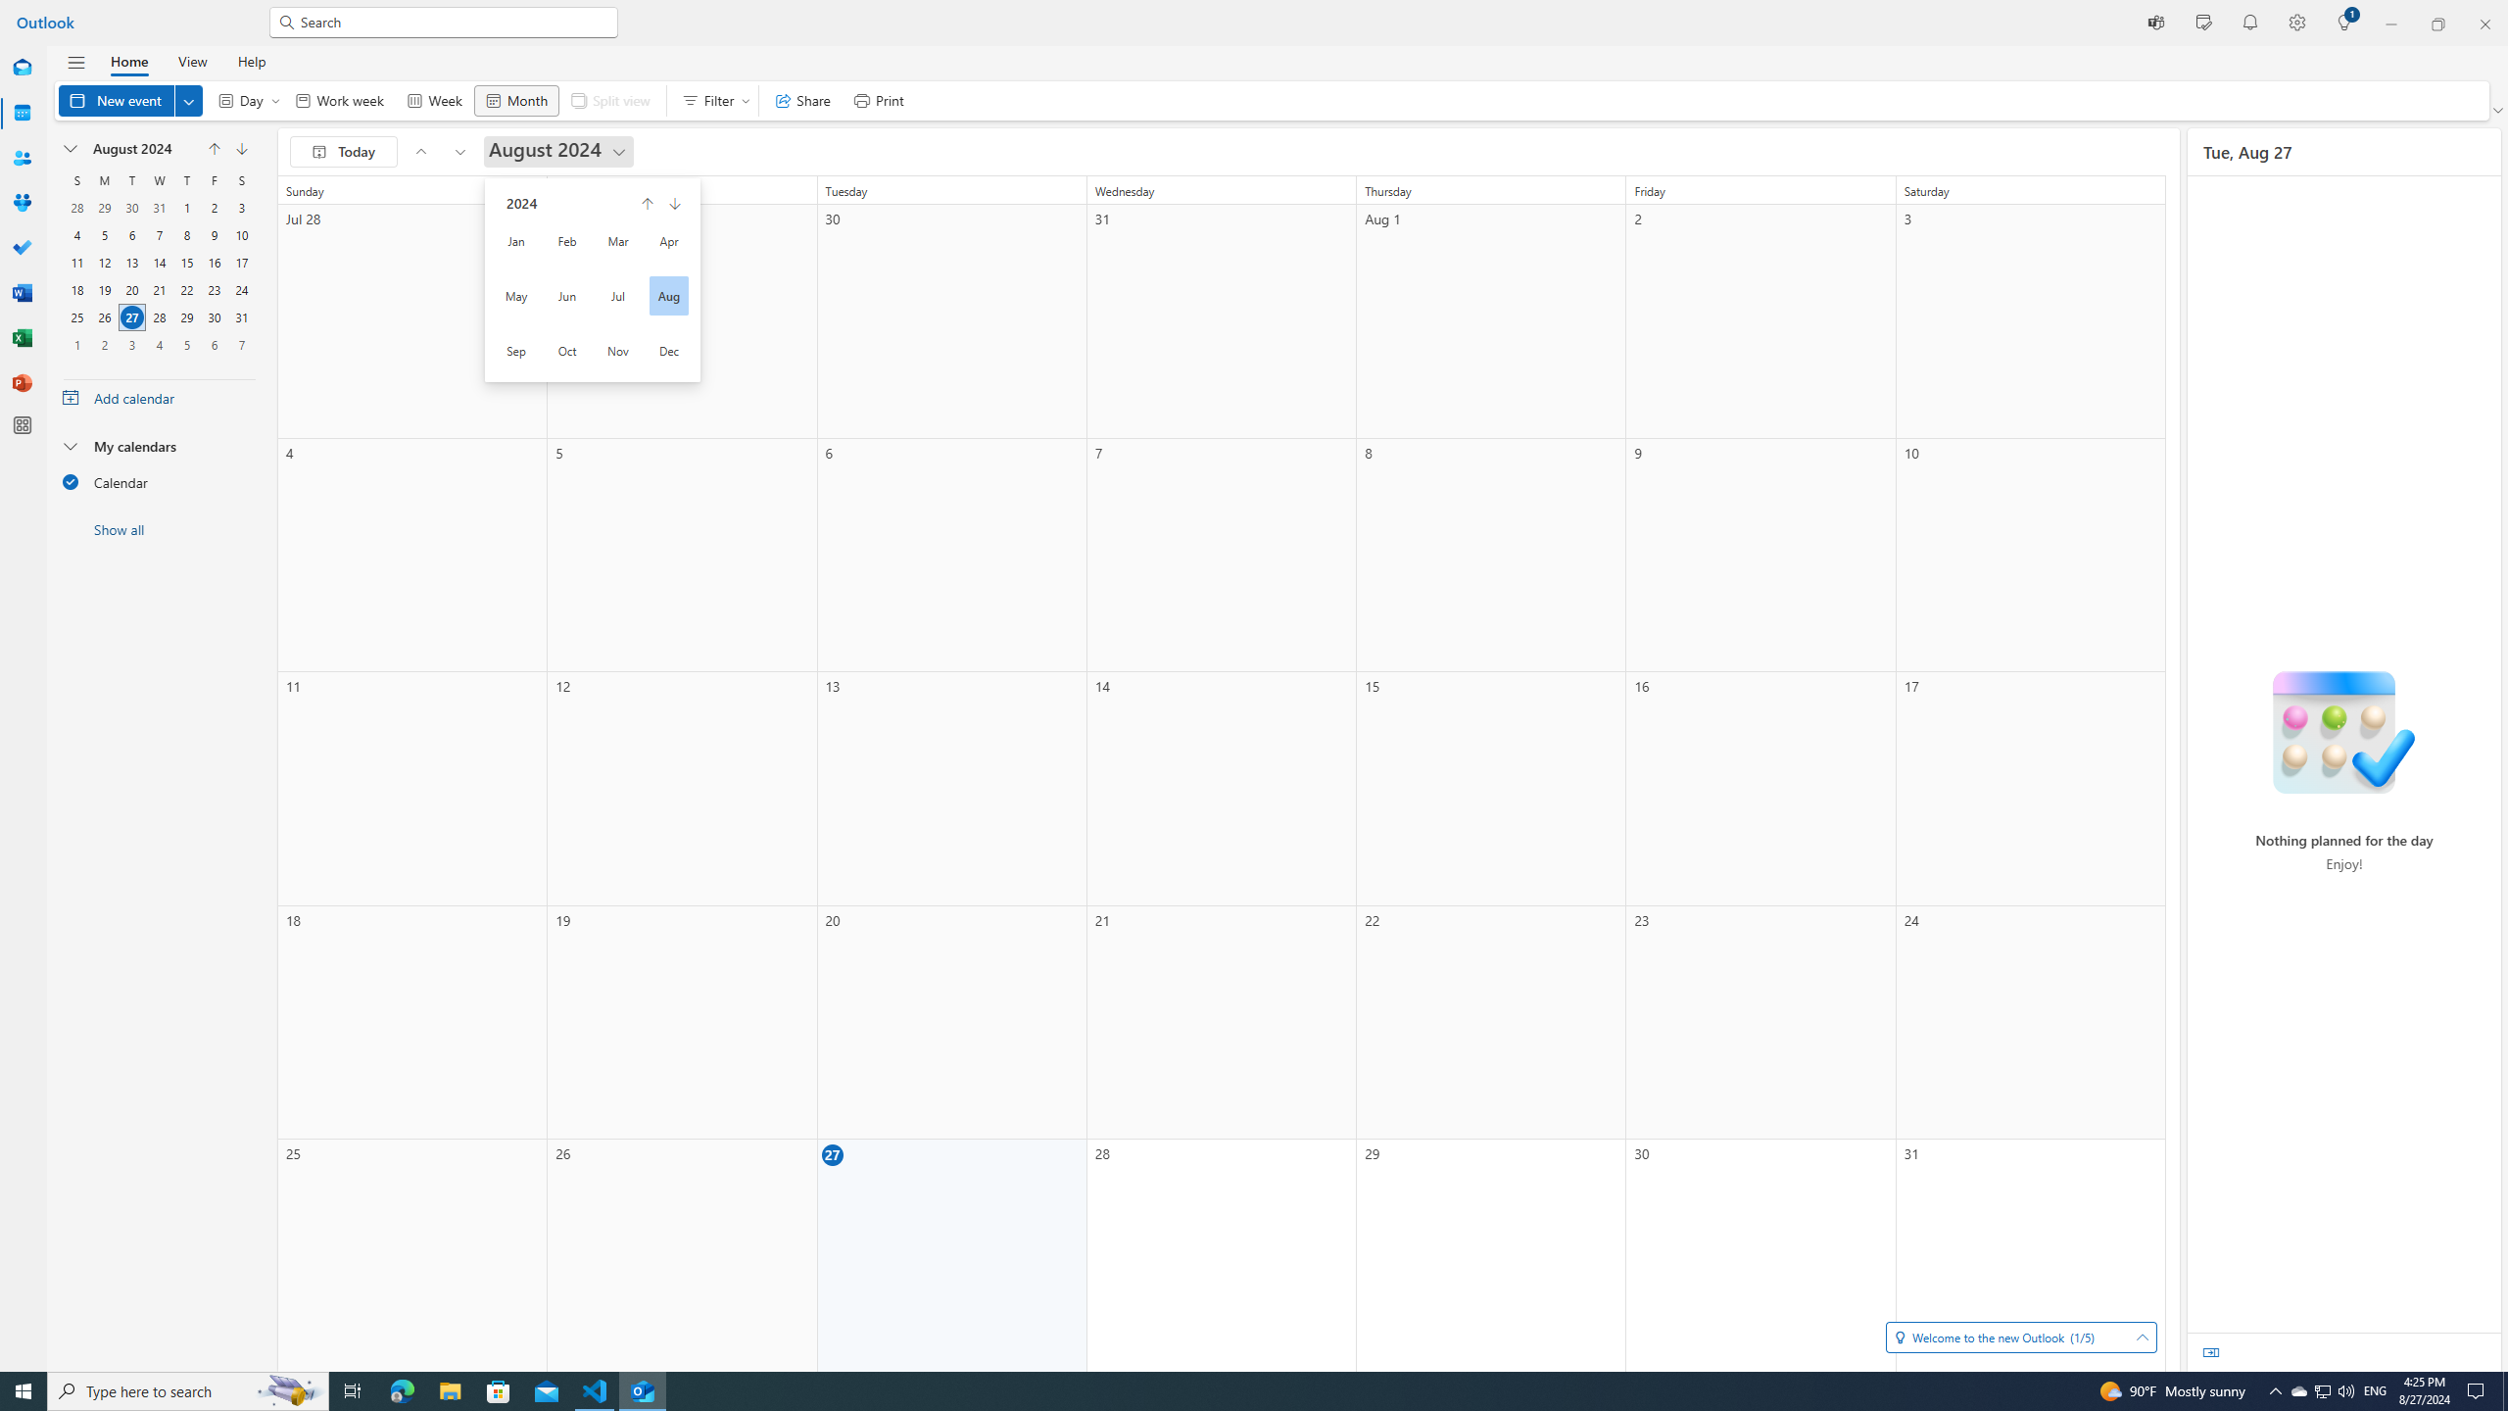 Image resolution: width=2508 pixels, height=1411 pixels. I want to click on 2, September, 2024, so click(104, 345).